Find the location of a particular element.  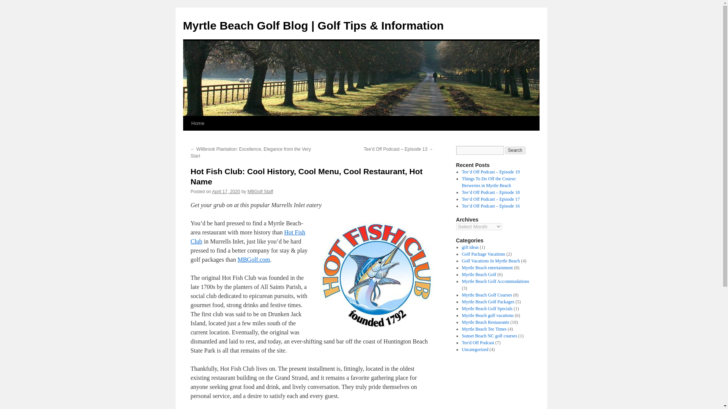

Myrtle Beach Restaurants is located at coordinates (485, 322).